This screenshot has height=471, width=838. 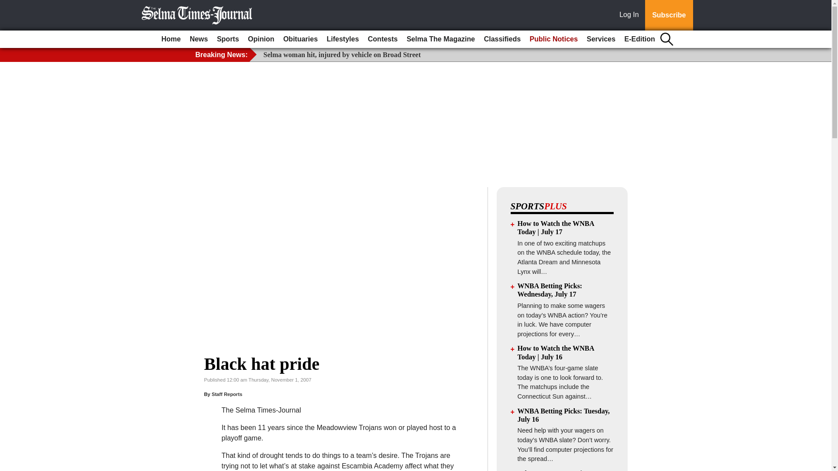 I want to click on WNBA Betting Picks: Tuesday, July 16, so click(x=564, y=415).